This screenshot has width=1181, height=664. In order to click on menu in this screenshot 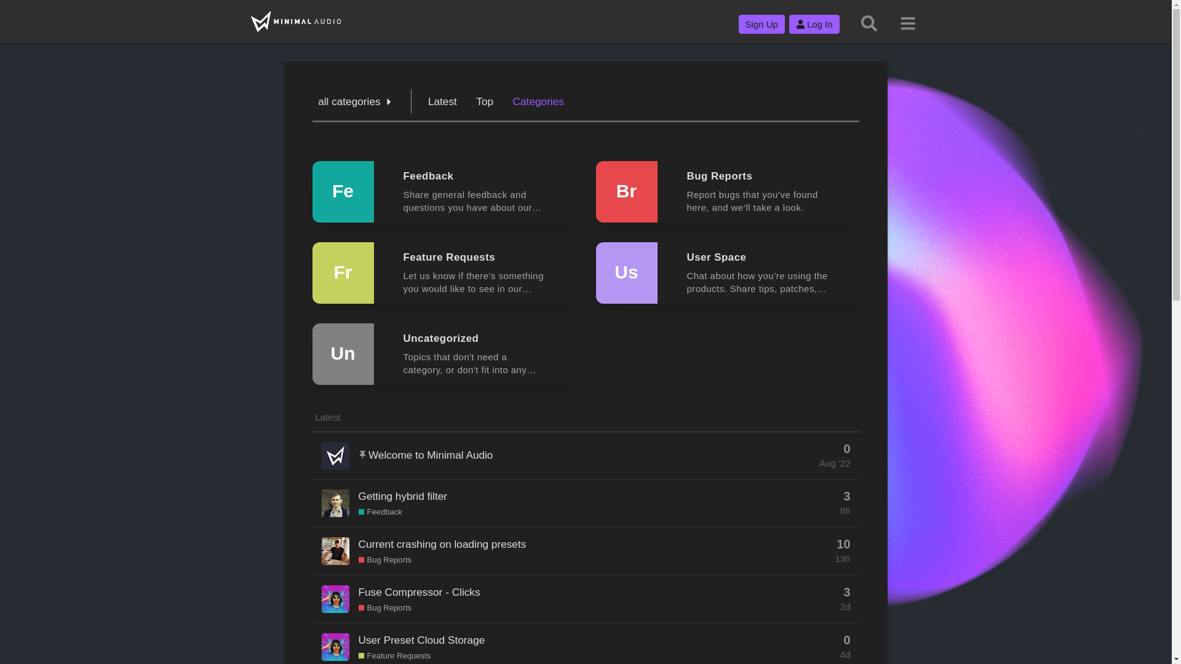, I will do `click(908, 23)`.